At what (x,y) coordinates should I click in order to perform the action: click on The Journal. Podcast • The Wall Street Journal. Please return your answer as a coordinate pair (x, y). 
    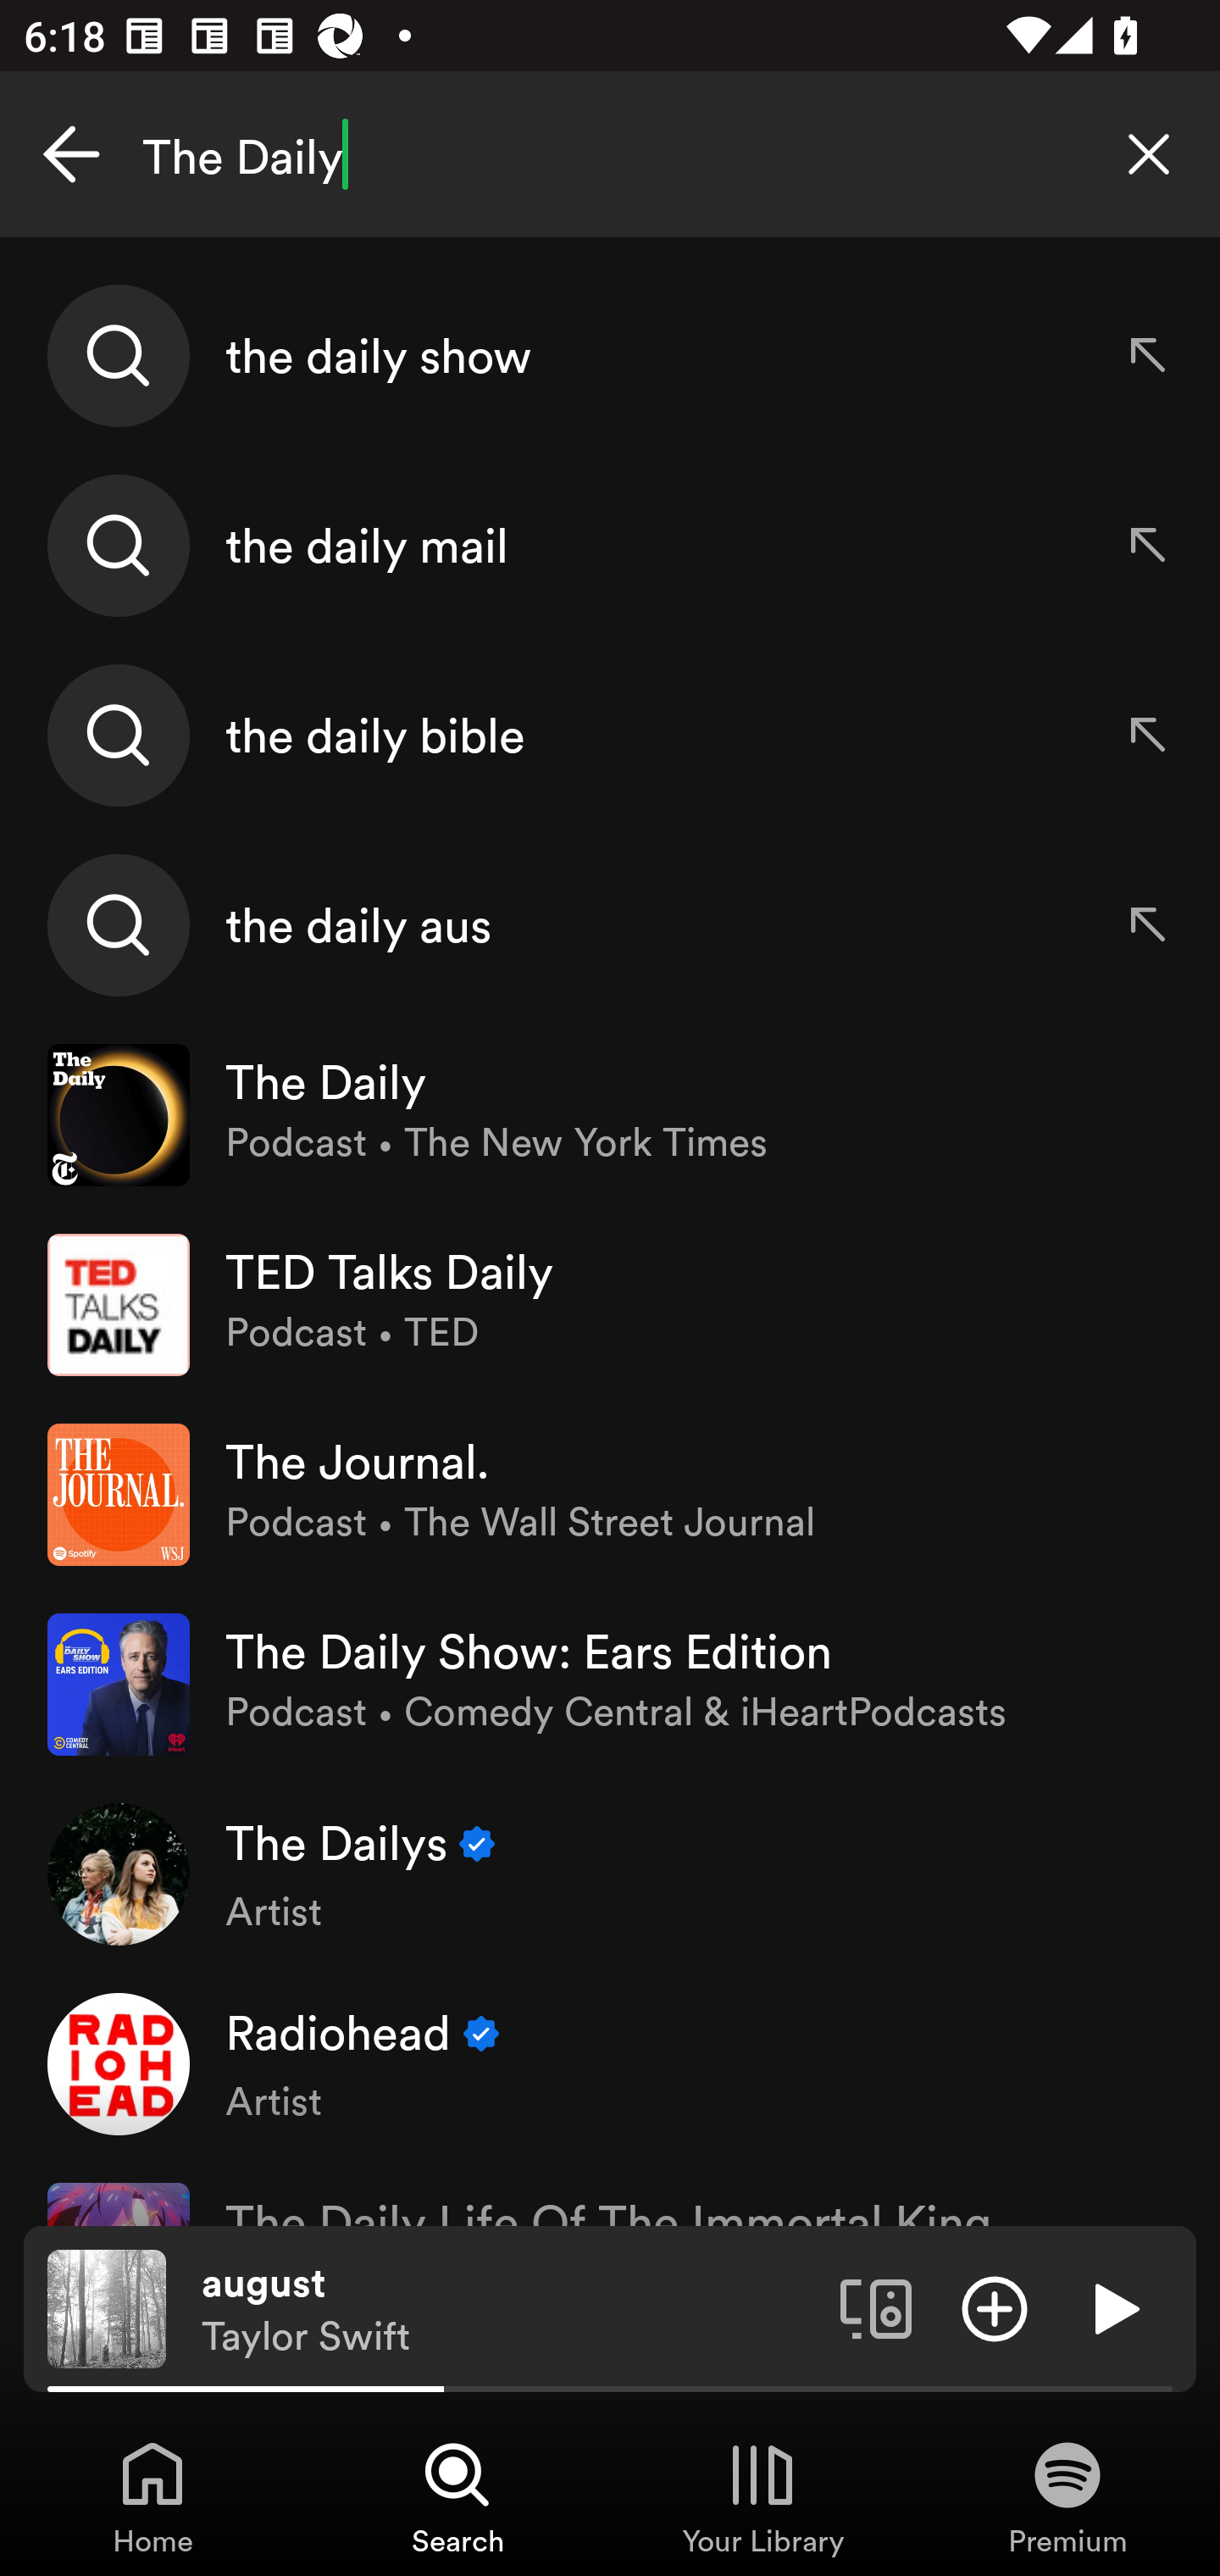
    Looking at the image, I should click on (610, 1493).